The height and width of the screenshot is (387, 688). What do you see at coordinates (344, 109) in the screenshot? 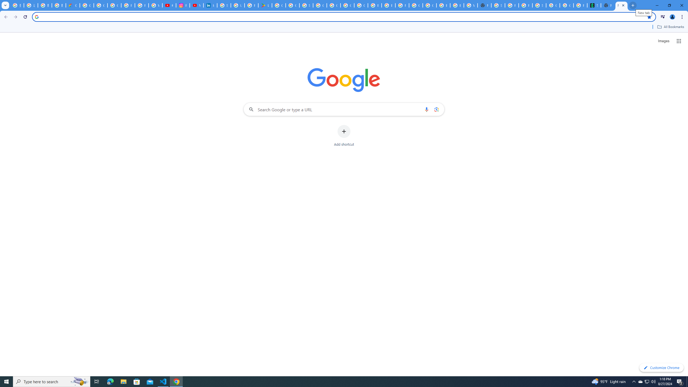
I see `Search Google or type a URL` at bounding box center [344, 109].